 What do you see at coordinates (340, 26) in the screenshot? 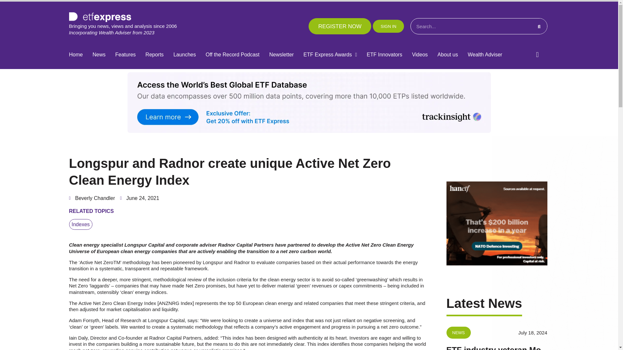
I see `REGISTER NOW` at bounding box center [340, 26].